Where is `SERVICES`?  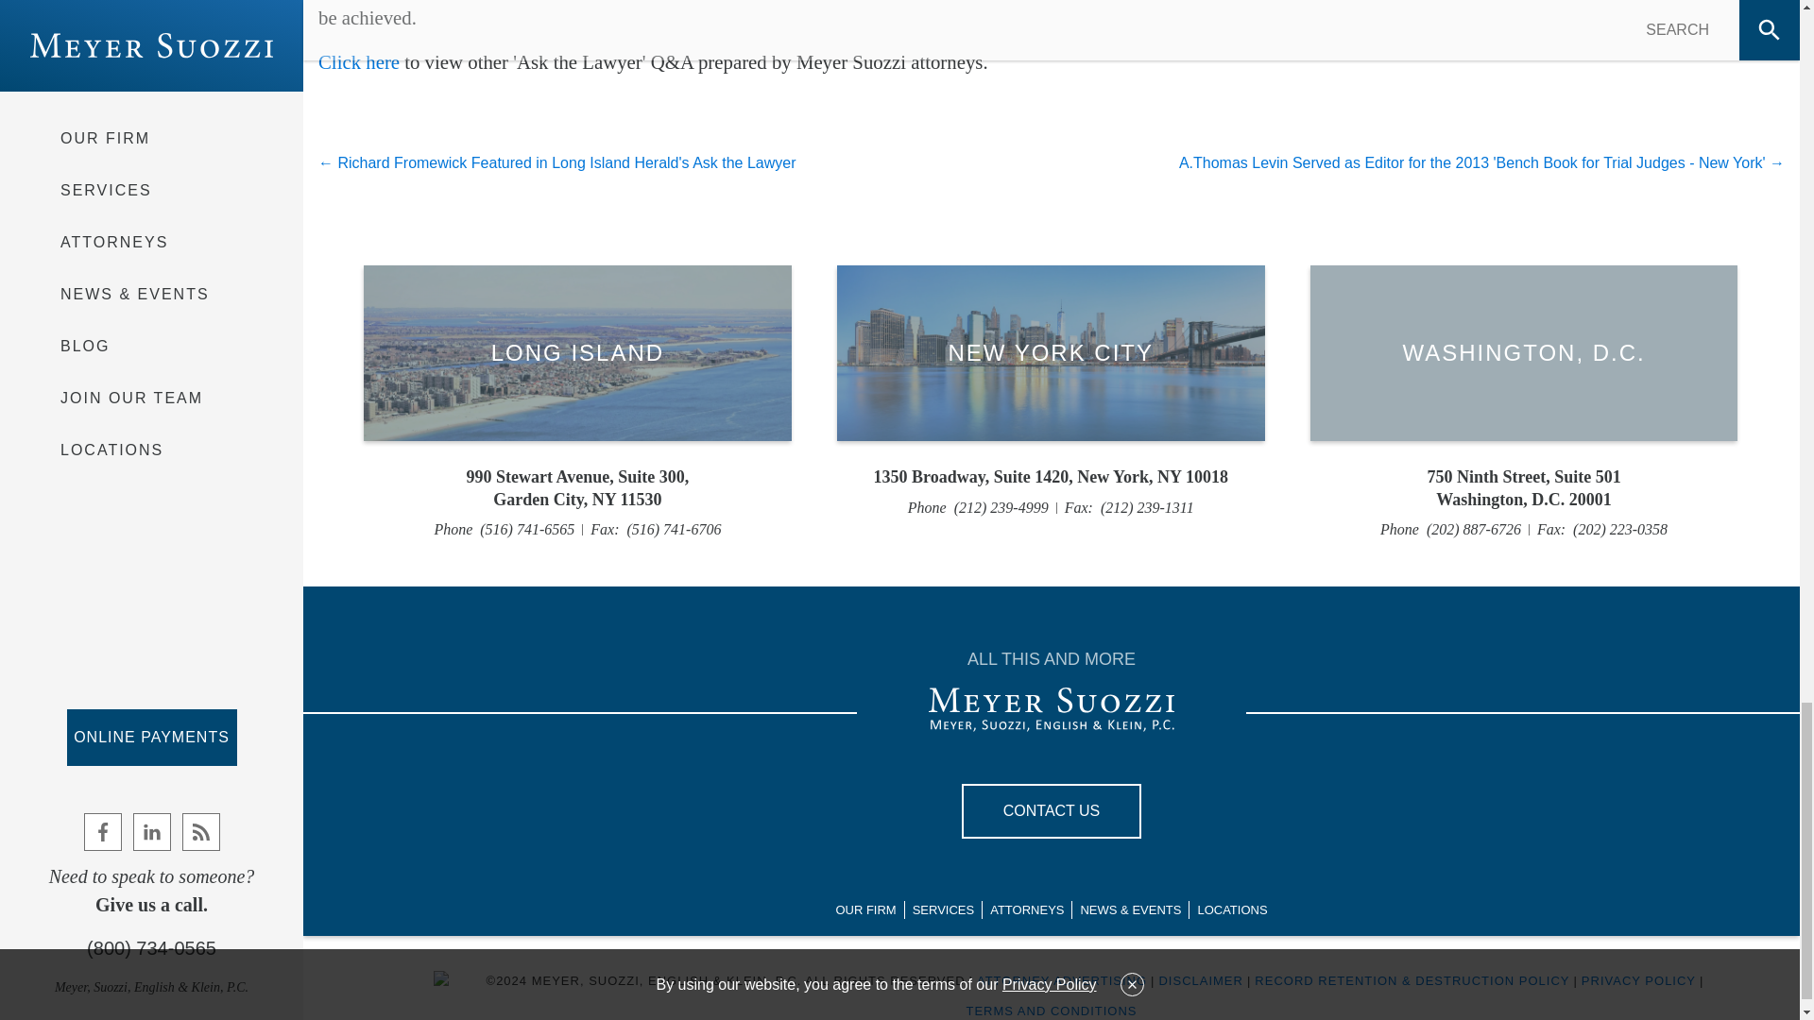 SERVICES is located at coordinates (1051, 810).